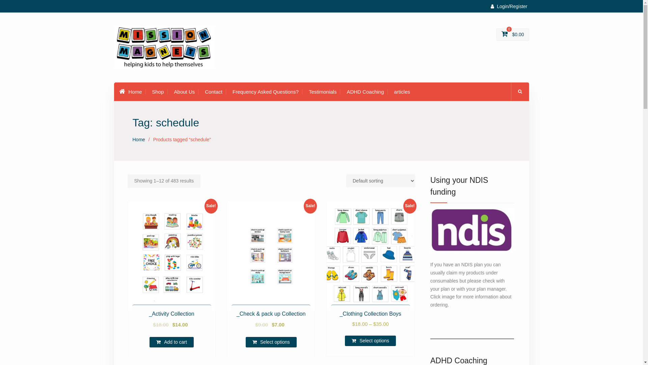 This screenshot has width=648, height=365. Describe the element at coordinates (513, 34) in the screenshot. I see `0
 $0.00` at that location.